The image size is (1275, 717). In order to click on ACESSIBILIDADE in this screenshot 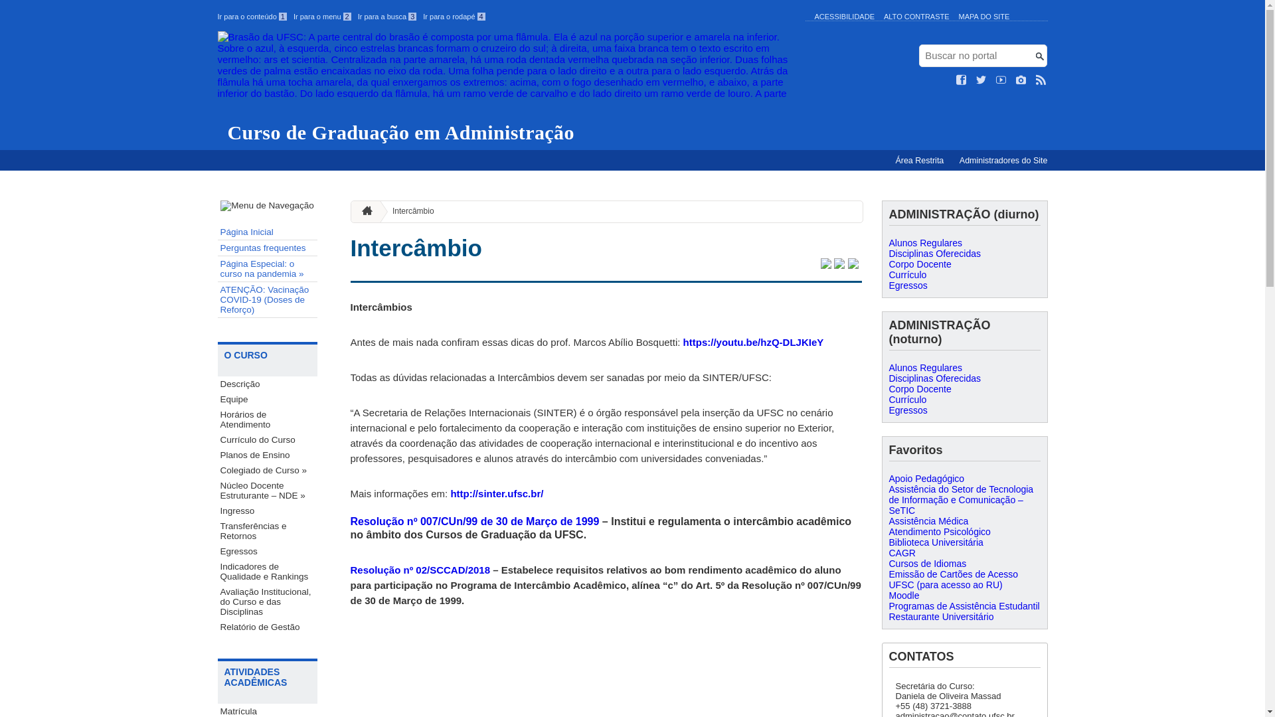, I will do `click(844, 17)`.